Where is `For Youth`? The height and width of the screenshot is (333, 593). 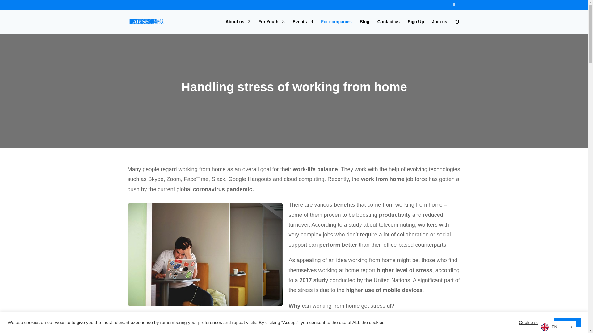
For Youth is located at coordinates (271, 27).